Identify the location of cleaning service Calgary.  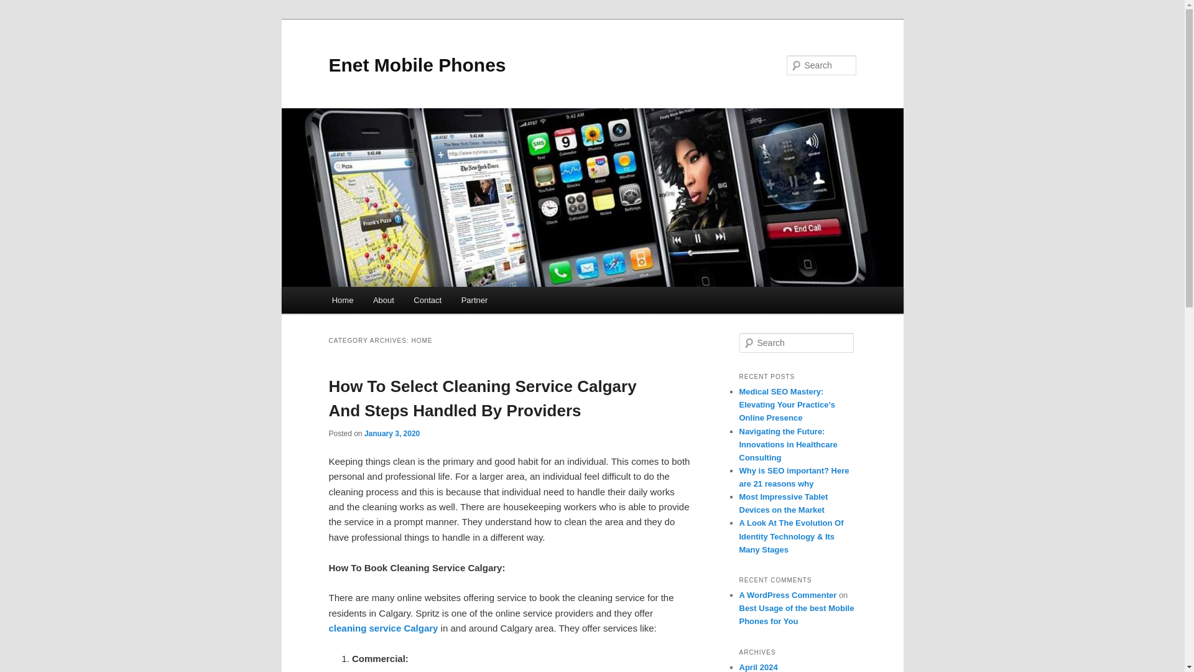
(383, 628).